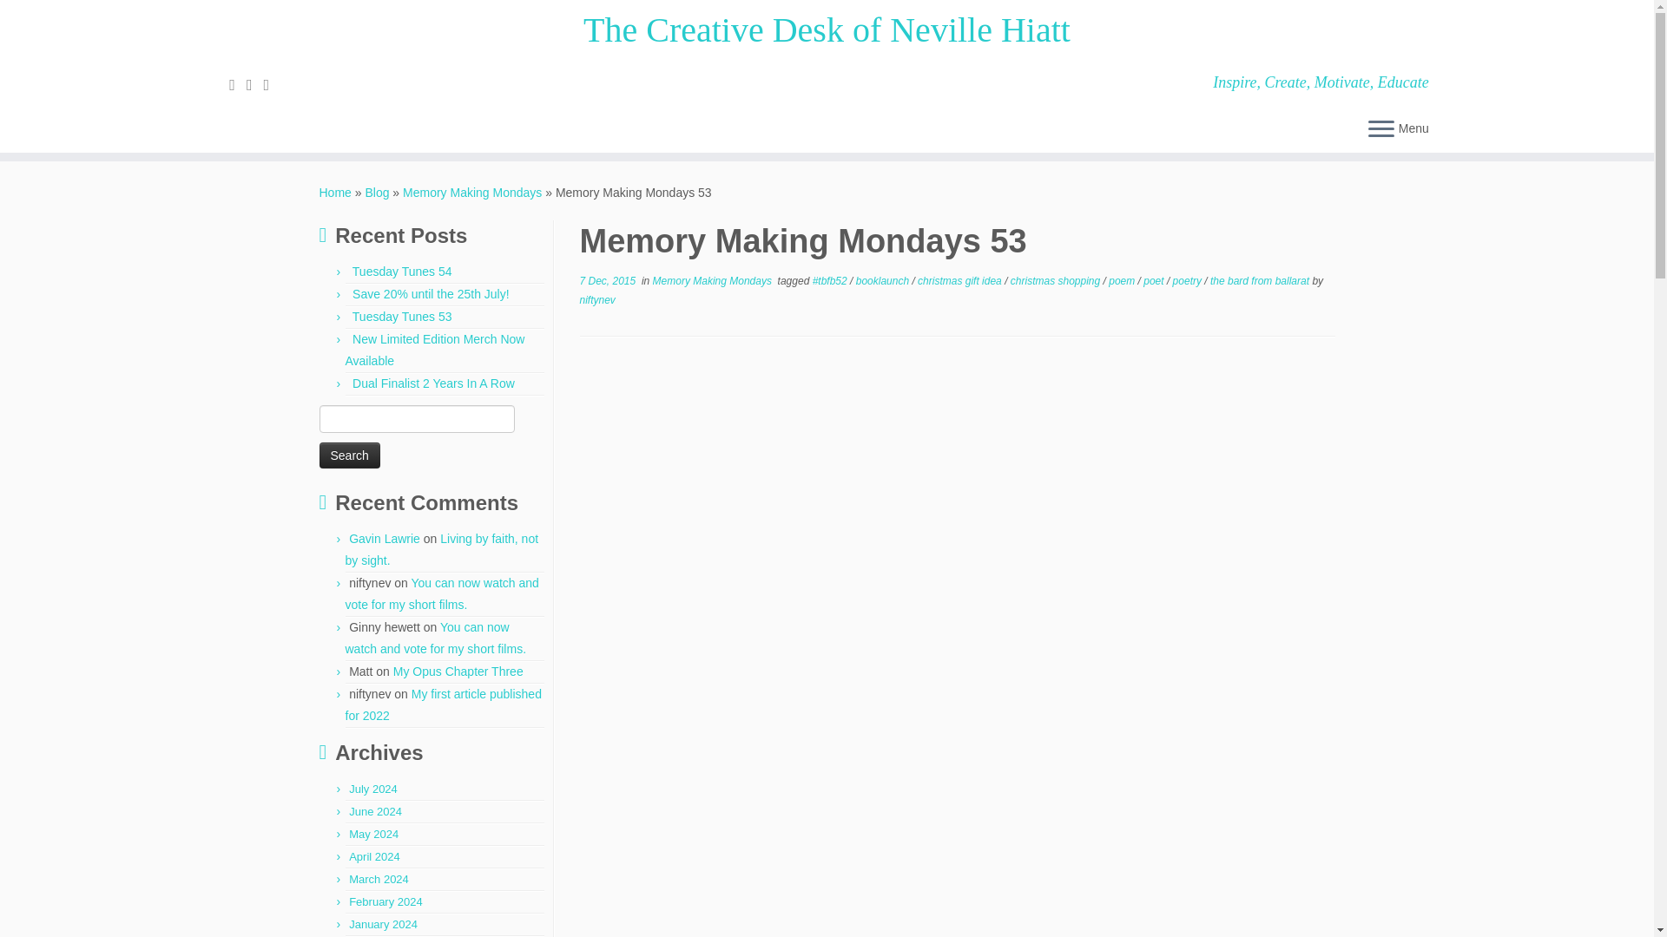 Image resolution: width=1667 pixels, height=937 pixels. Describe the element at coordinates (436, 638) in the screenshot. I see `You can now watch and vote for my short films.` at that location.